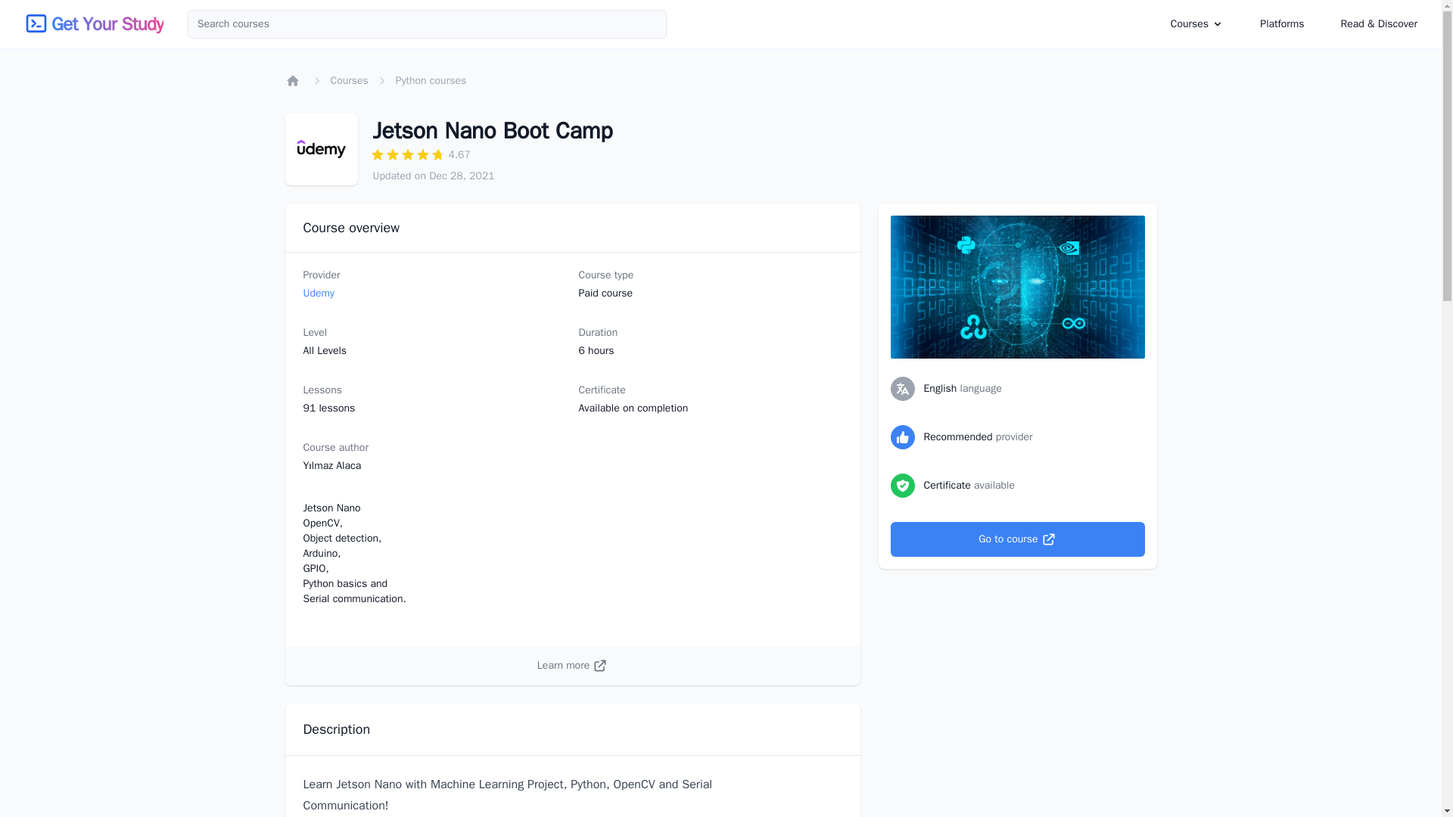 The height and width of the screenshot is (817, 1453). Describe the element at coordinates (1017, 539) in the screenshot. I see `Go to course` at that location.